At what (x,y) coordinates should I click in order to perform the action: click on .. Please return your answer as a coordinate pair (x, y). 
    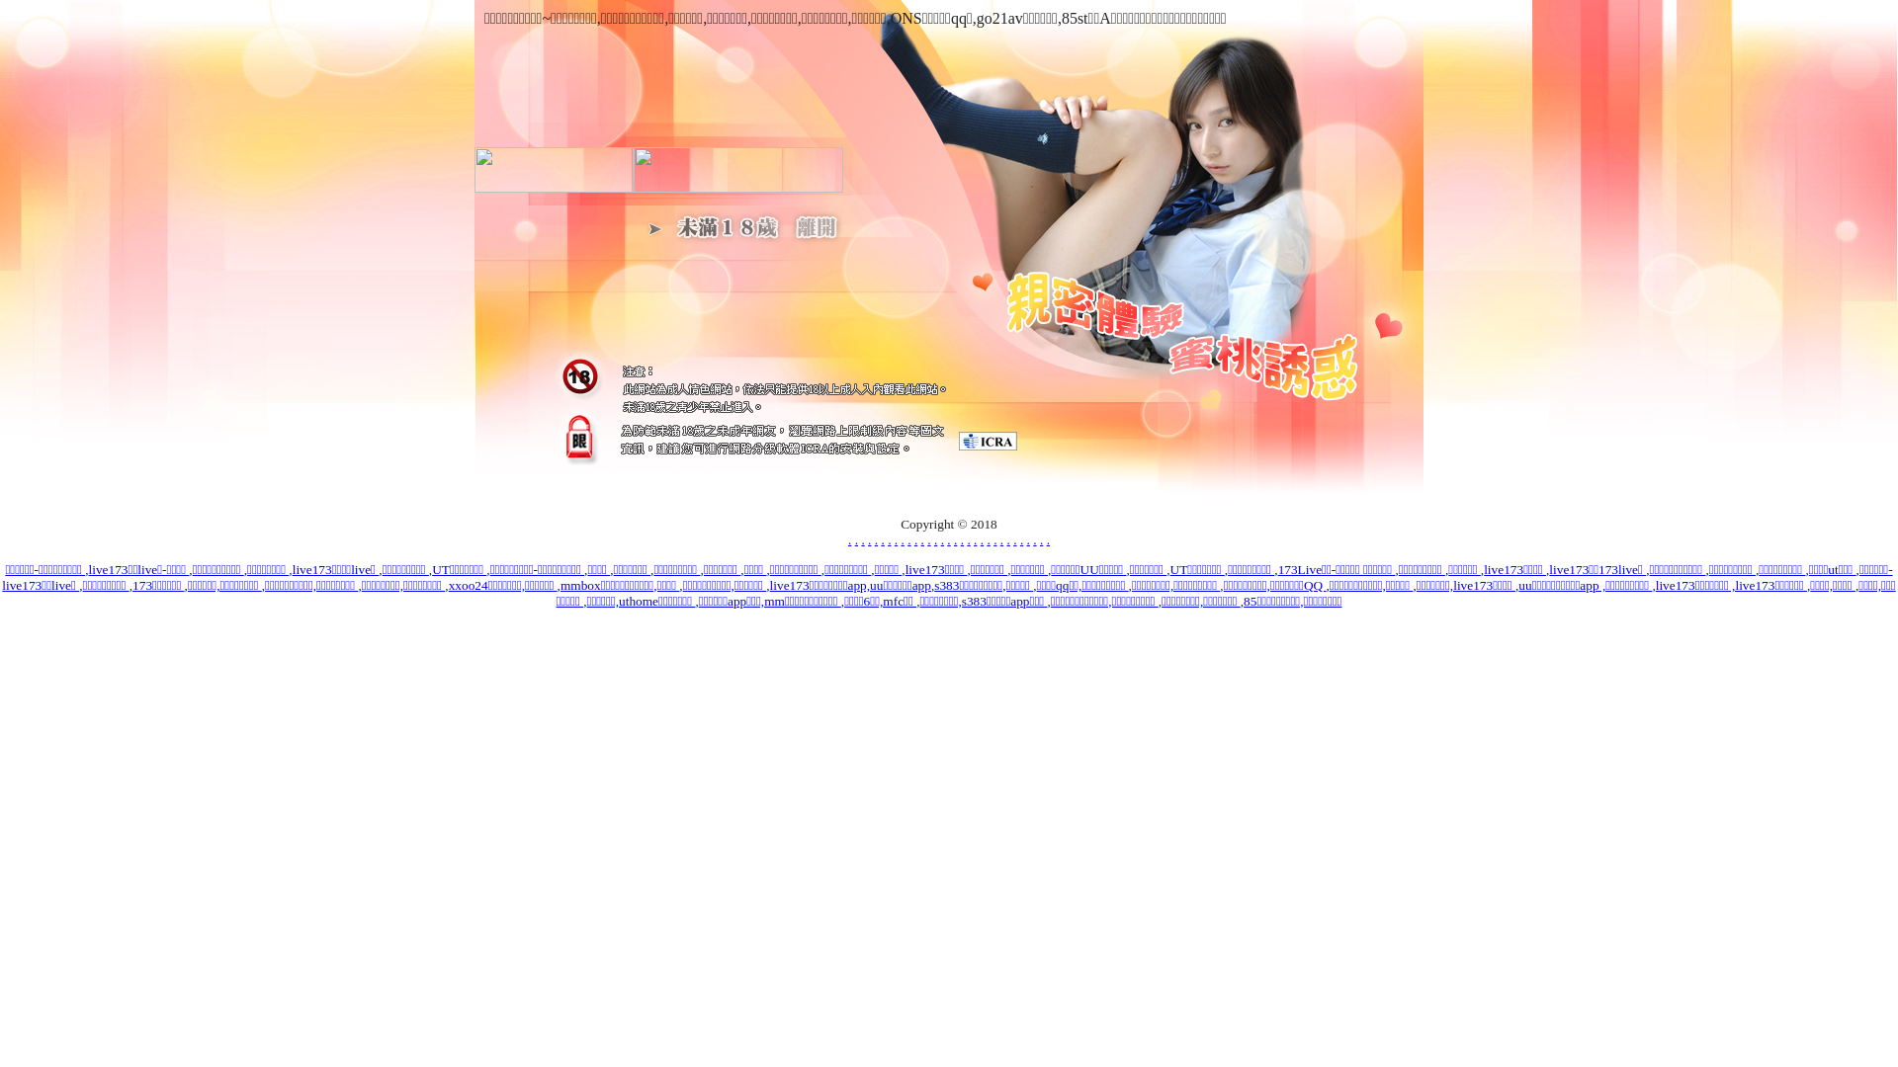
    Looking at the image, I should click on (982, 539).